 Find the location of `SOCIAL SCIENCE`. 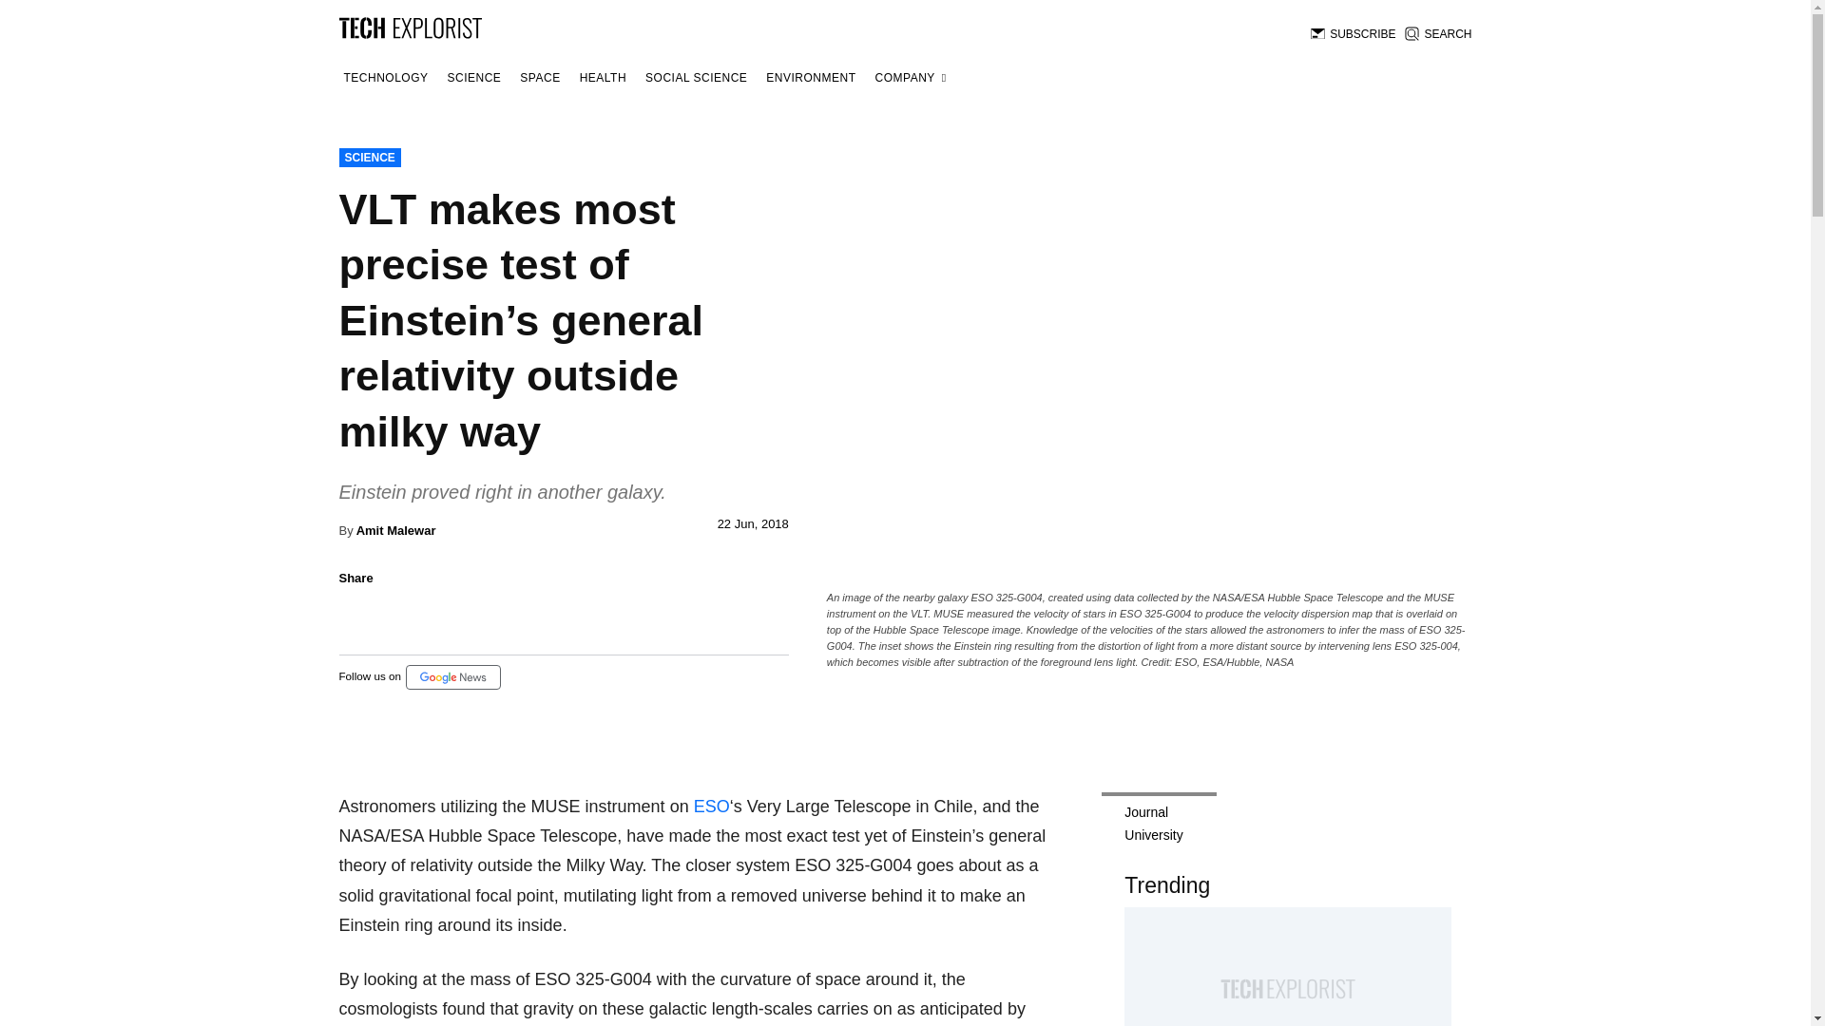

SOCIAL SCIENCE is located at coordinates (696, 78).